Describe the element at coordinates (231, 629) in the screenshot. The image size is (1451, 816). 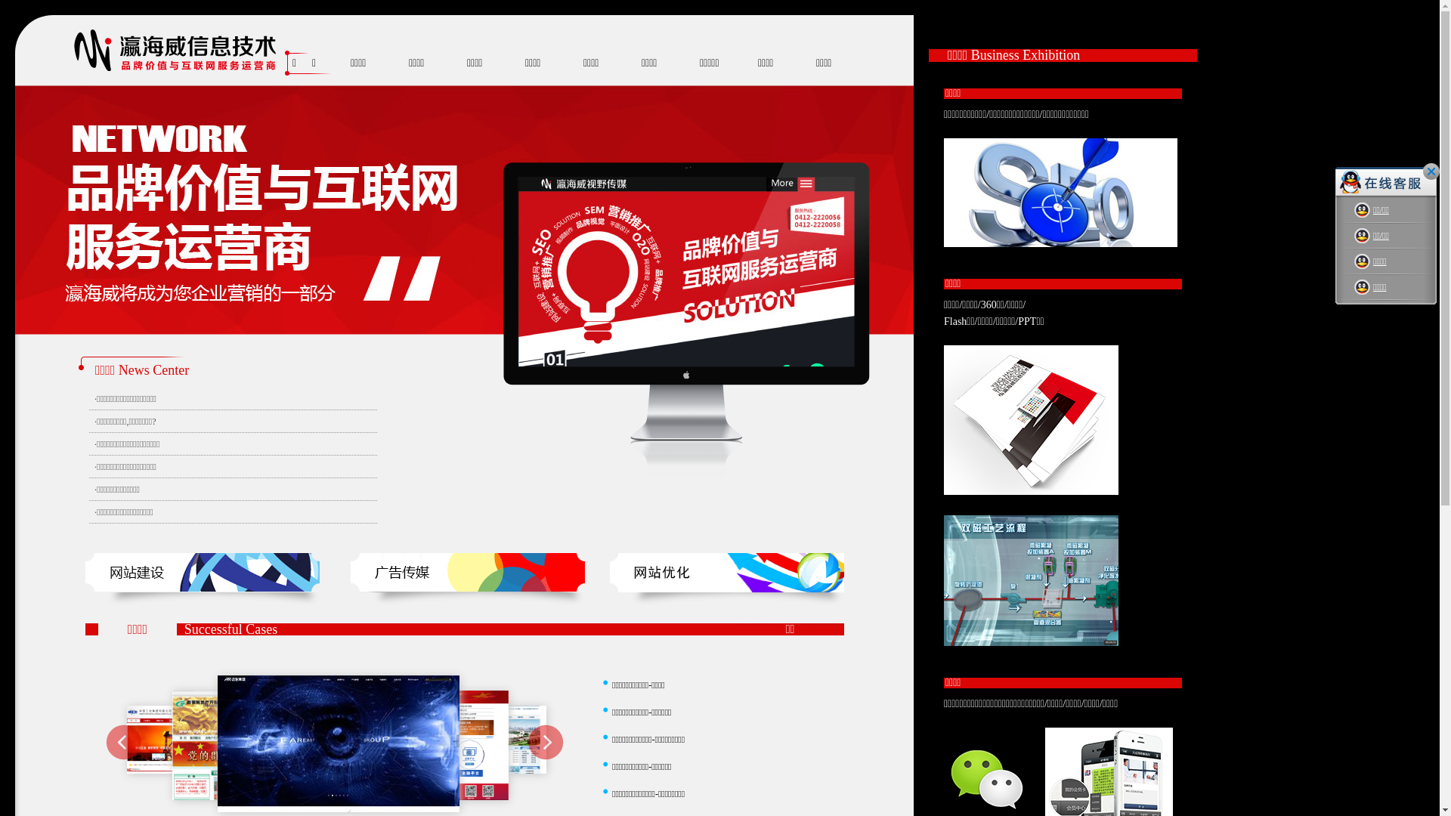
I see `Successful Cases` at that location.